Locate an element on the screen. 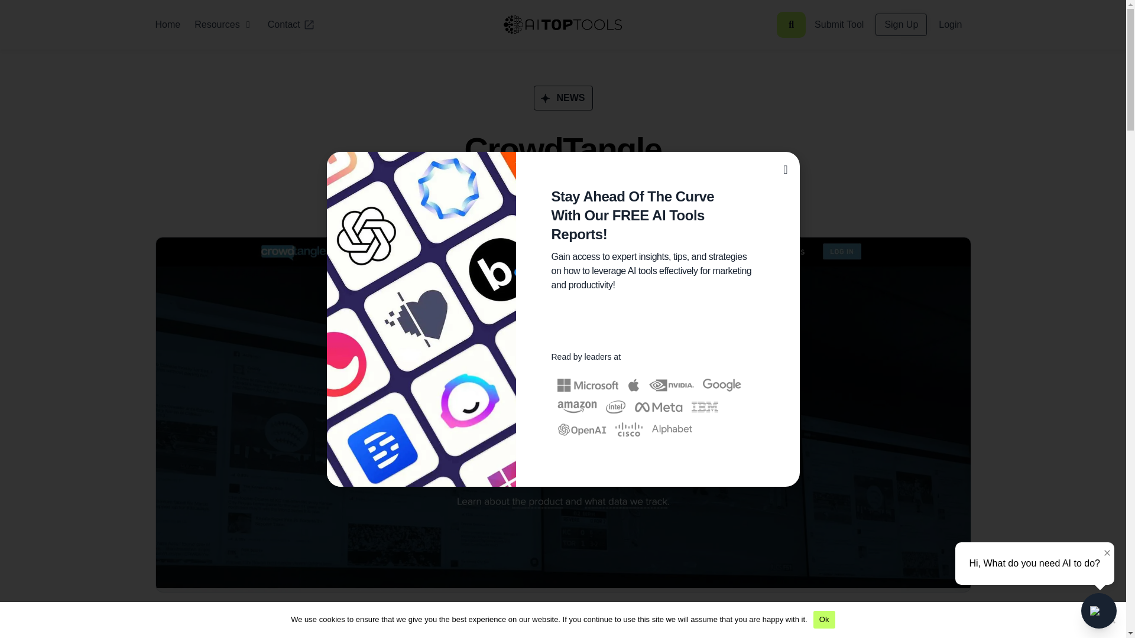 The height and width of the screenshot is (638, 1135). Home is located at coordinates (167, 25).